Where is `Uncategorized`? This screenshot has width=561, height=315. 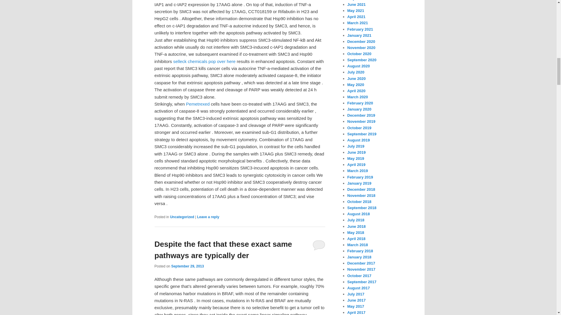
Uncategorized is located at coordinates (182, 217).